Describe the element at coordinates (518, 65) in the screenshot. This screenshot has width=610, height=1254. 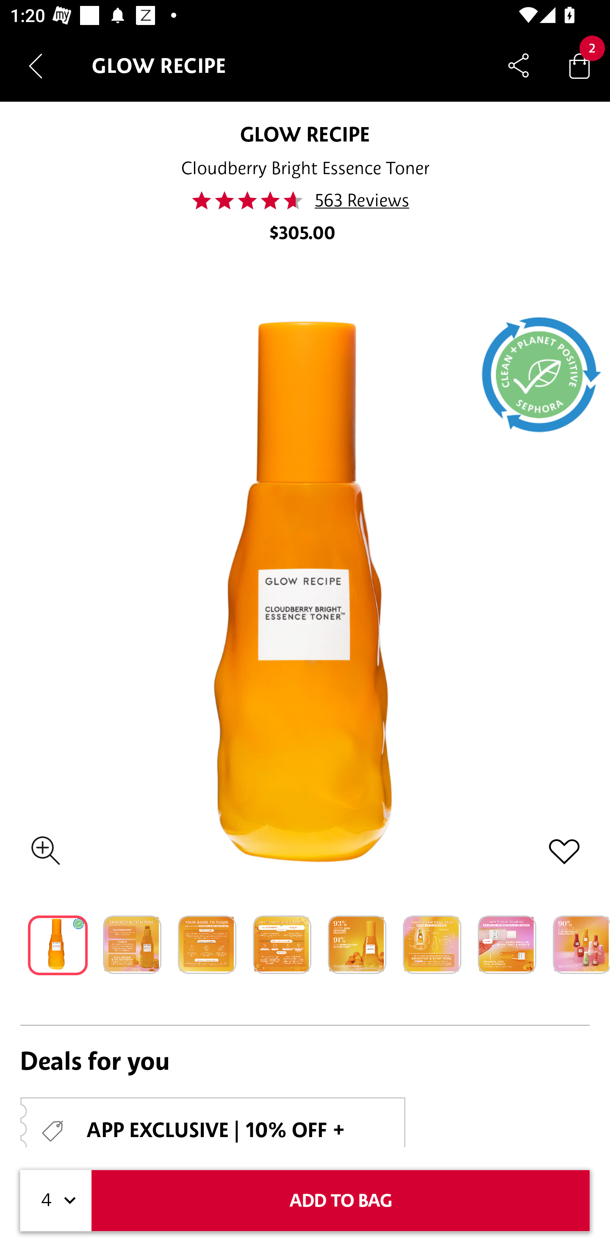
I see `Share` at that location.